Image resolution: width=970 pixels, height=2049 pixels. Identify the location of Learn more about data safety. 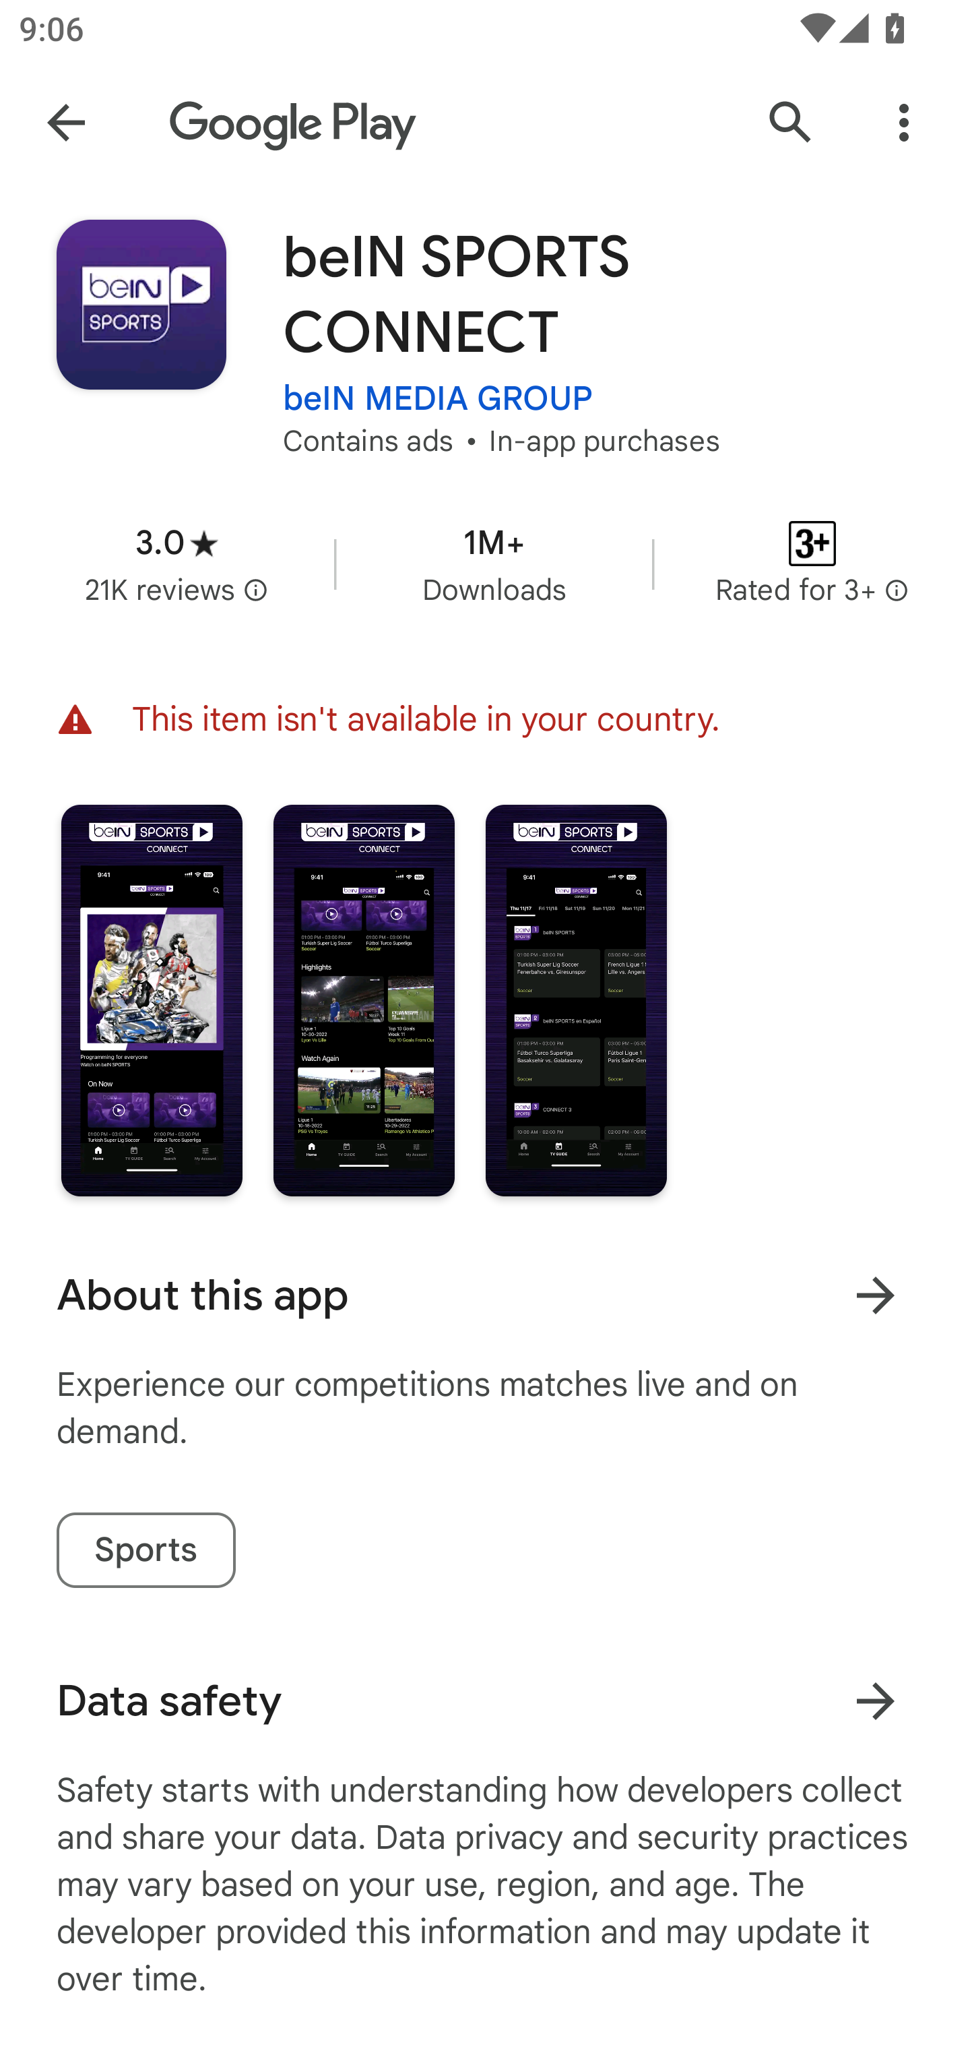
(875, 1701).